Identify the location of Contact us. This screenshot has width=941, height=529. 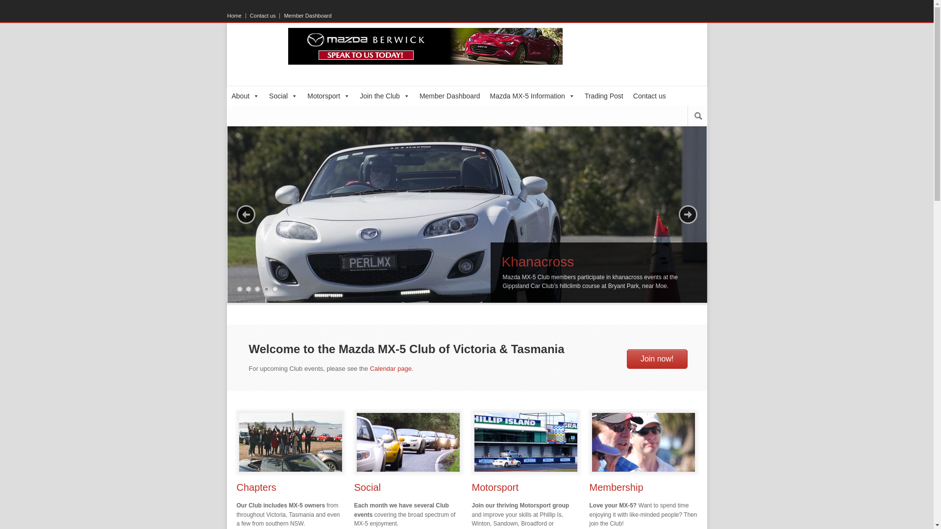
(263, 16).